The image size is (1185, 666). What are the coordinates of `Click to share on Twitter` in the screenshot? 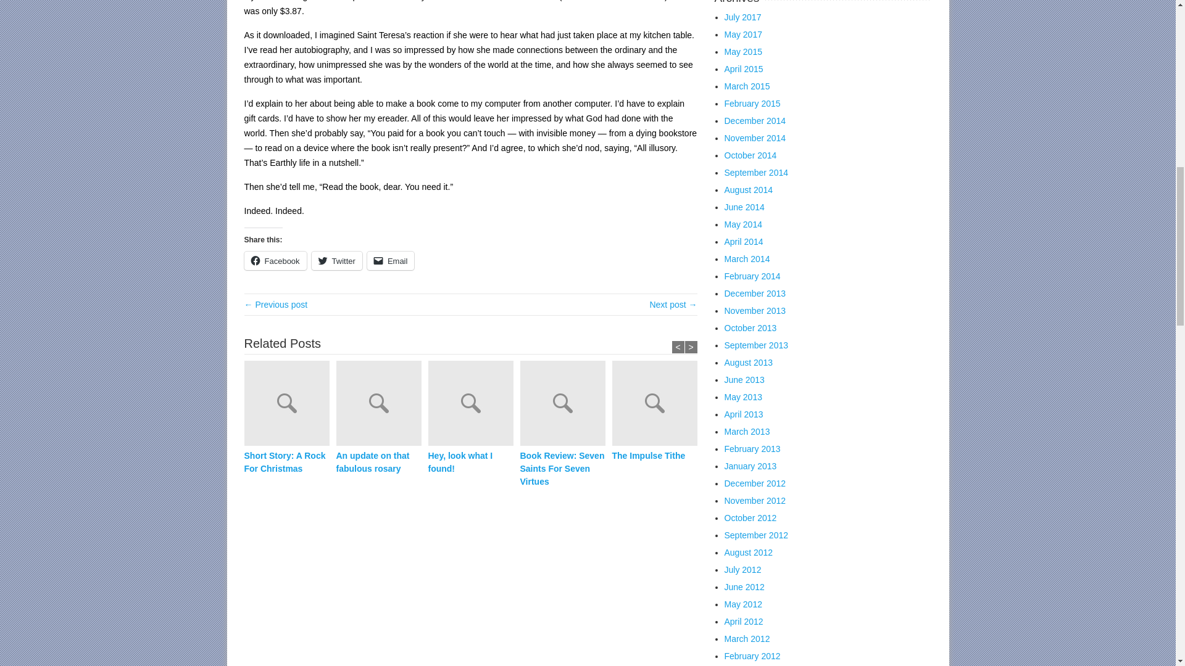 It's located at (337, 261).